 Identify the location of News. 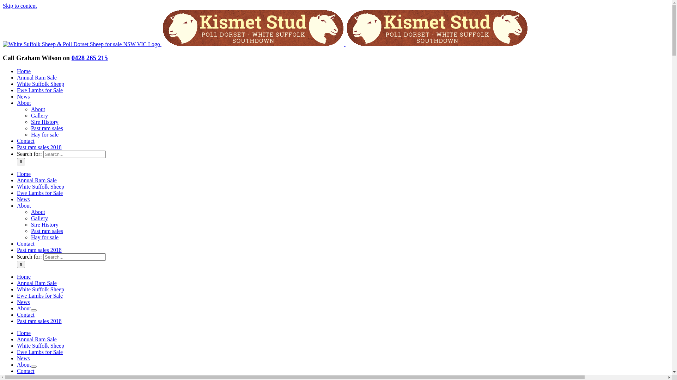
(23, 302).